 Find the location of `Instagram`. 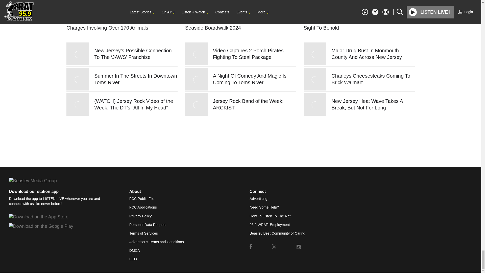

Instagram is located at coordinates (299, 246).